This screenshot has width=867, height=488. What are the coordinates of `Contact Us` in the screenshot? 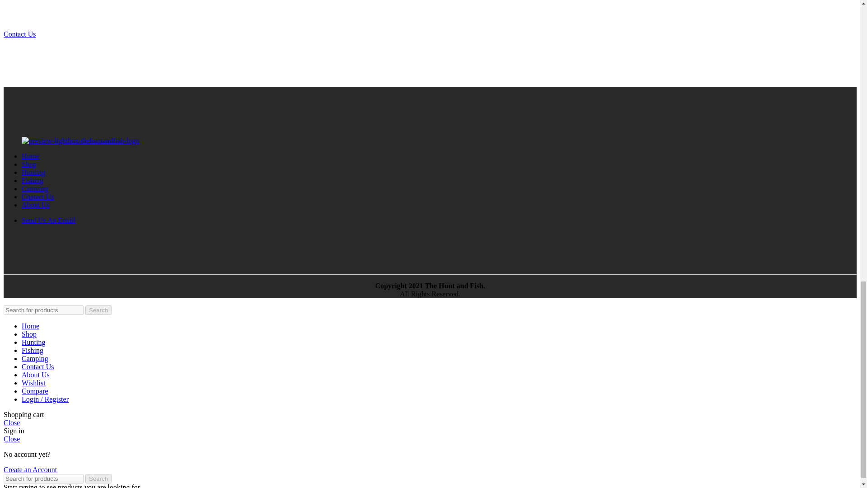 It's located at (38, 196).